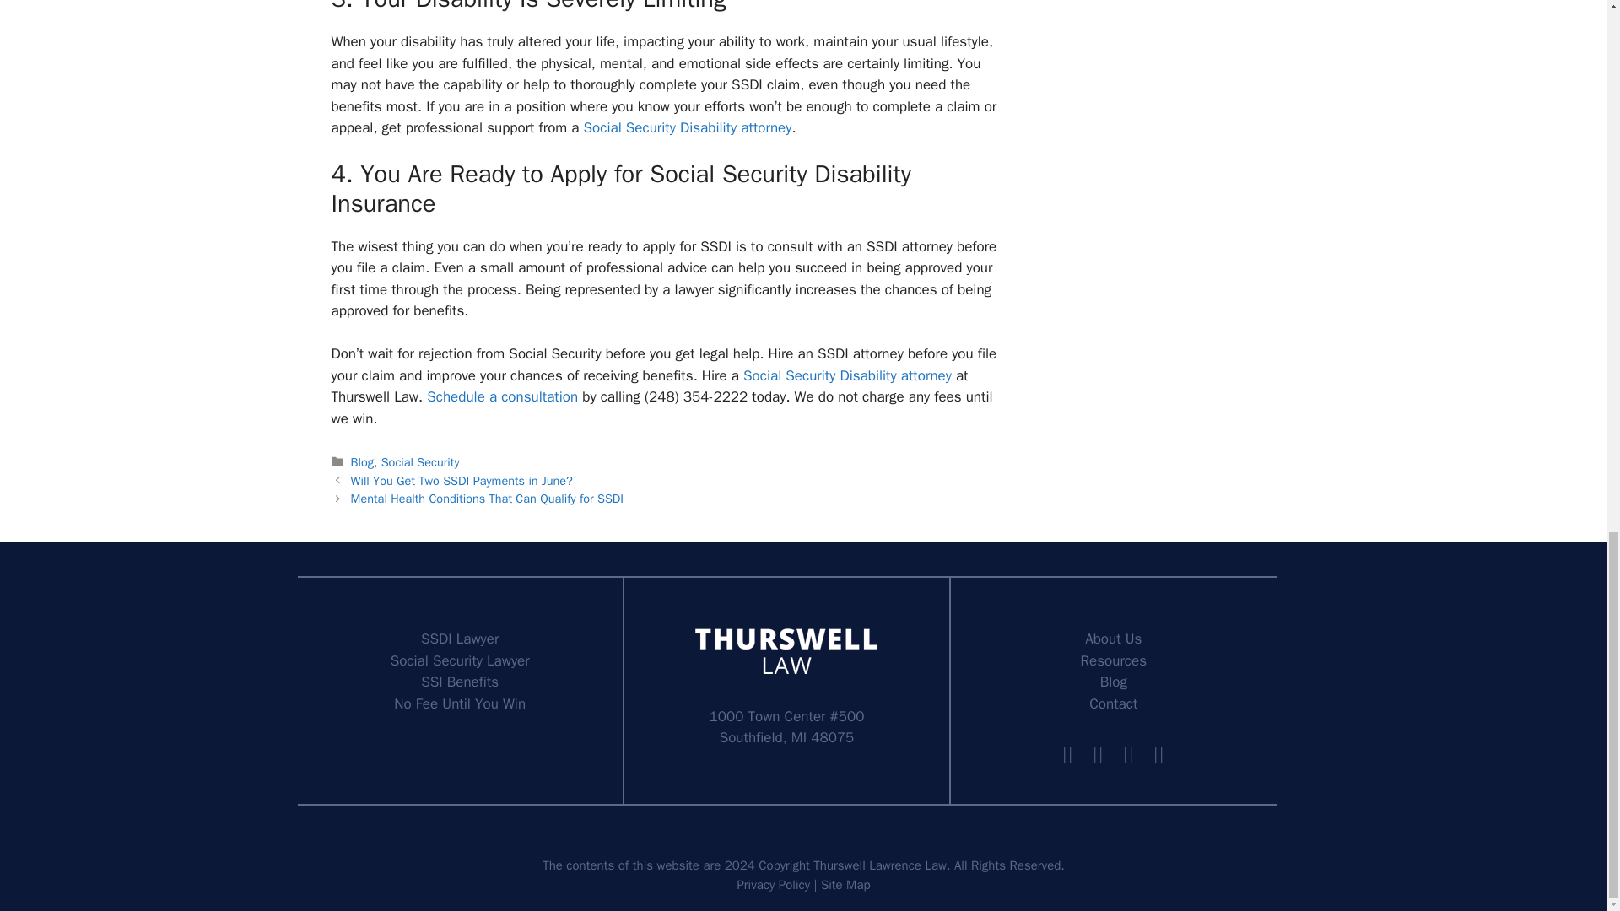  Describe the element at coordinates (459, 703) in the screenshot. I see `No Fee Until You Win` at that location.